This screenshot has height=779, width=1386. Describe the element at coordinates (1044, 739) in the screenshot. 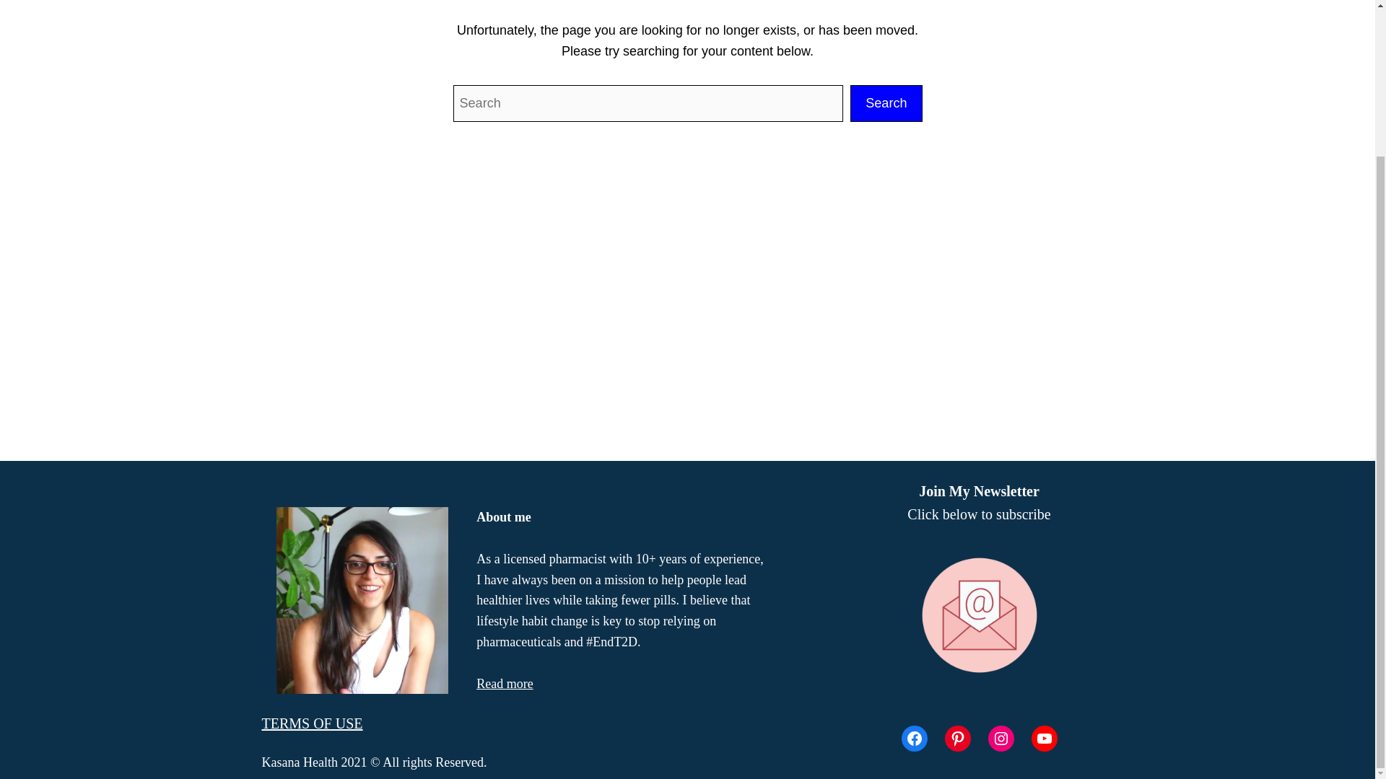

I see `YouTube` at that location.